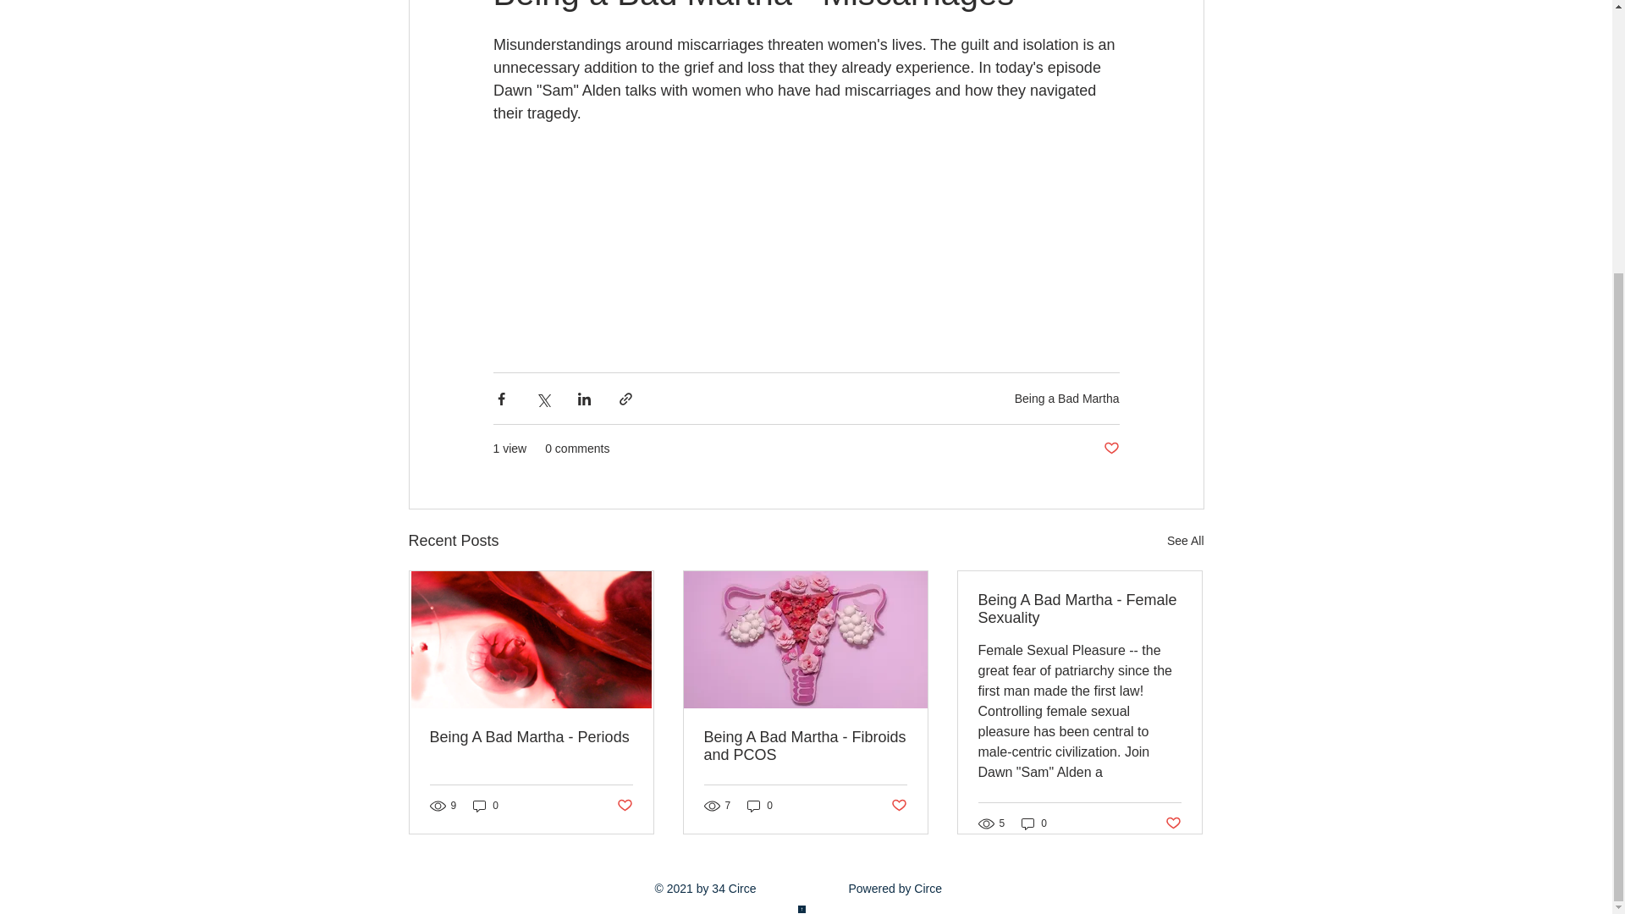  What do you see at coordinates (1110, 449) in the screenshot?
I see `Post not marked as liked` at bounding box center [1110, 449].